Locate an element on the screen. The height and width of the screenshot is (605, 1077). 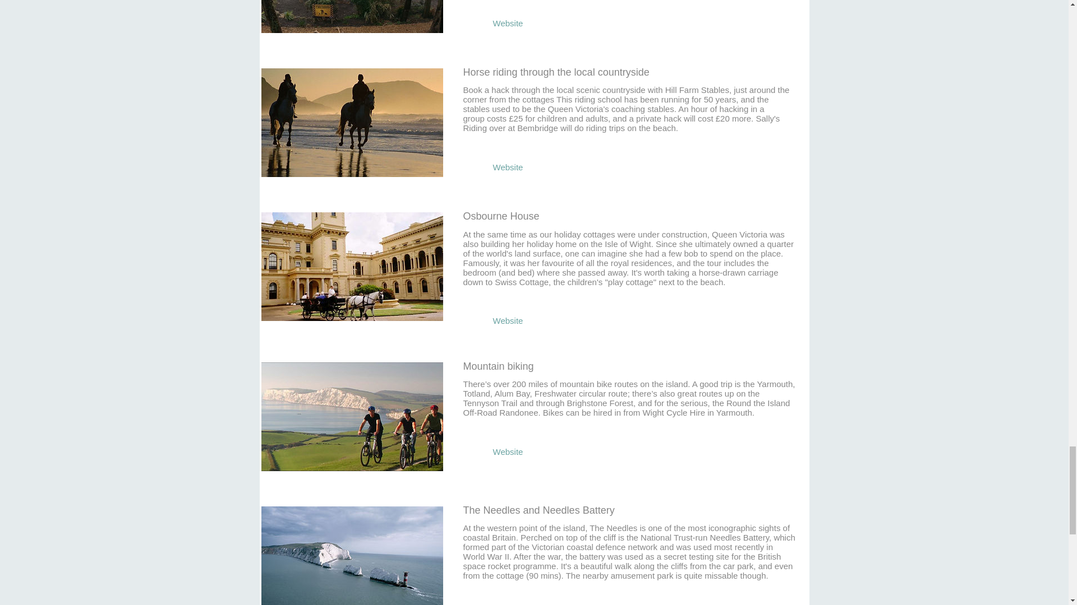
Mountain biking on the Isle of Wight is located at coordinates (351, 416).